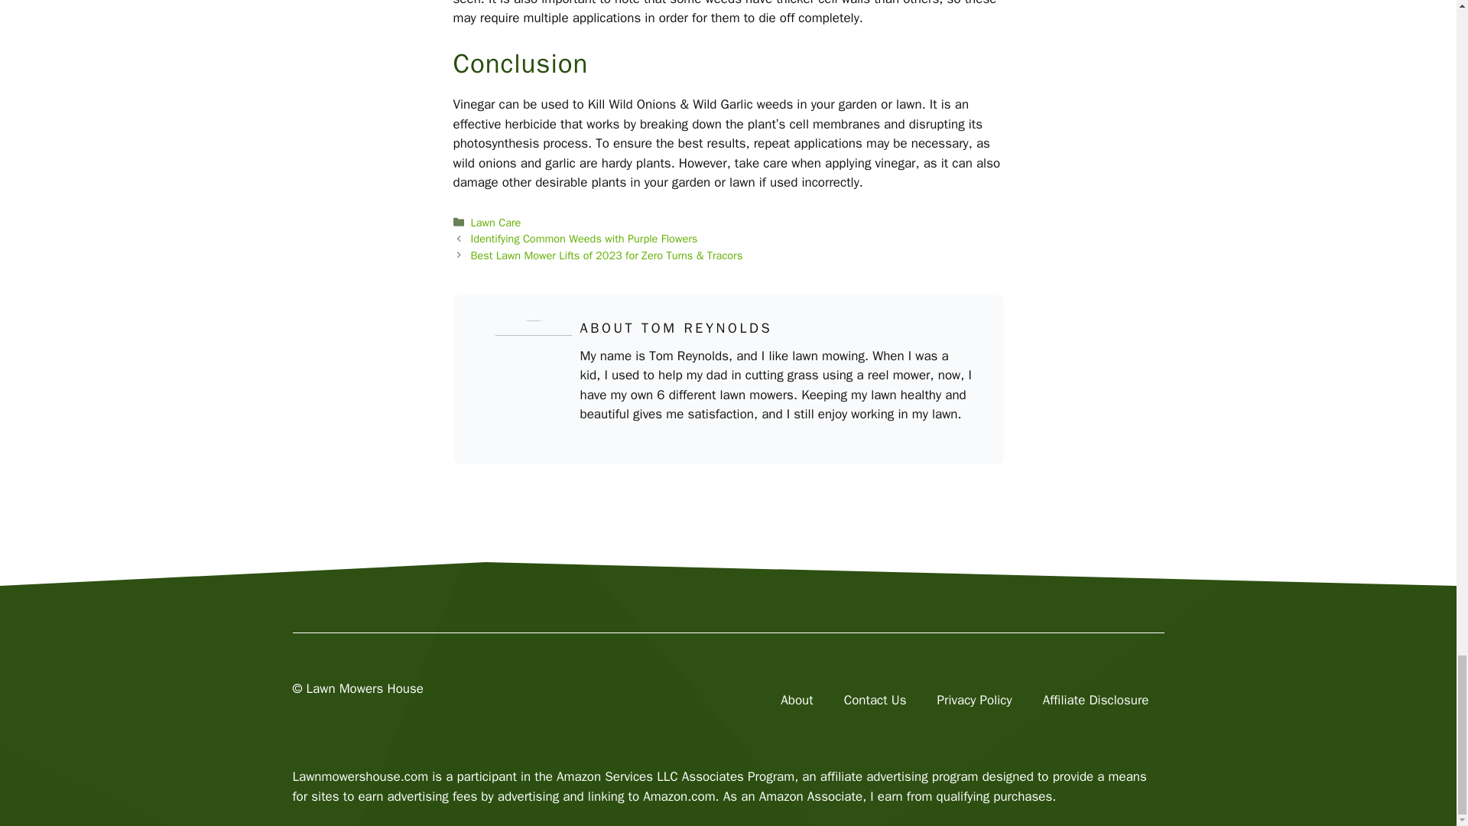 The image size is (1468, 826). I want to click on Contact Us, so click(875, 700).